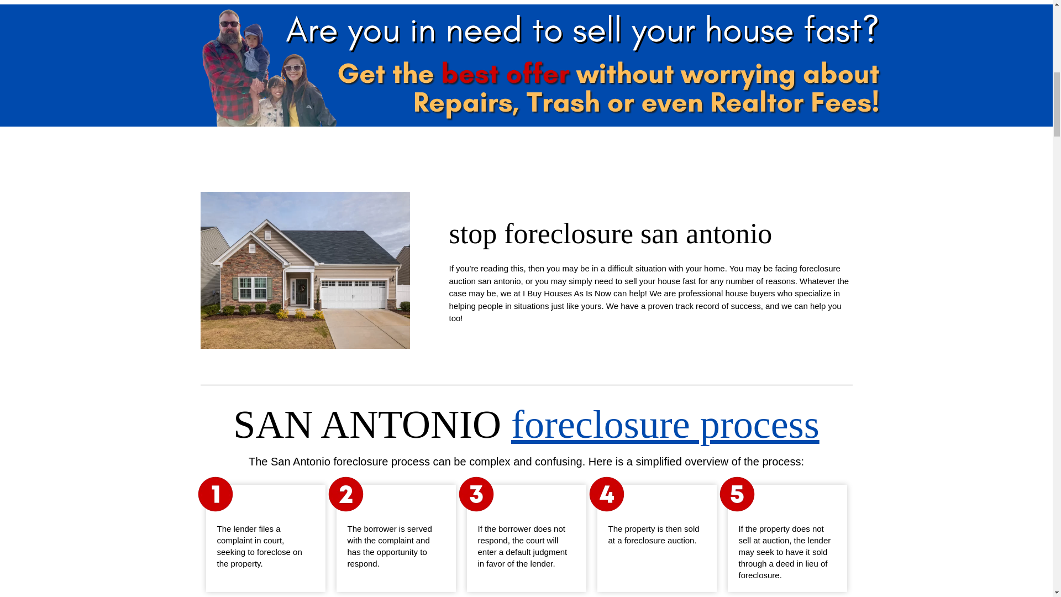  What do you see at coordinates (610, 233) in the screenshot?
I see `stop foreclosure san antonio` at bounding box center [610, 233].